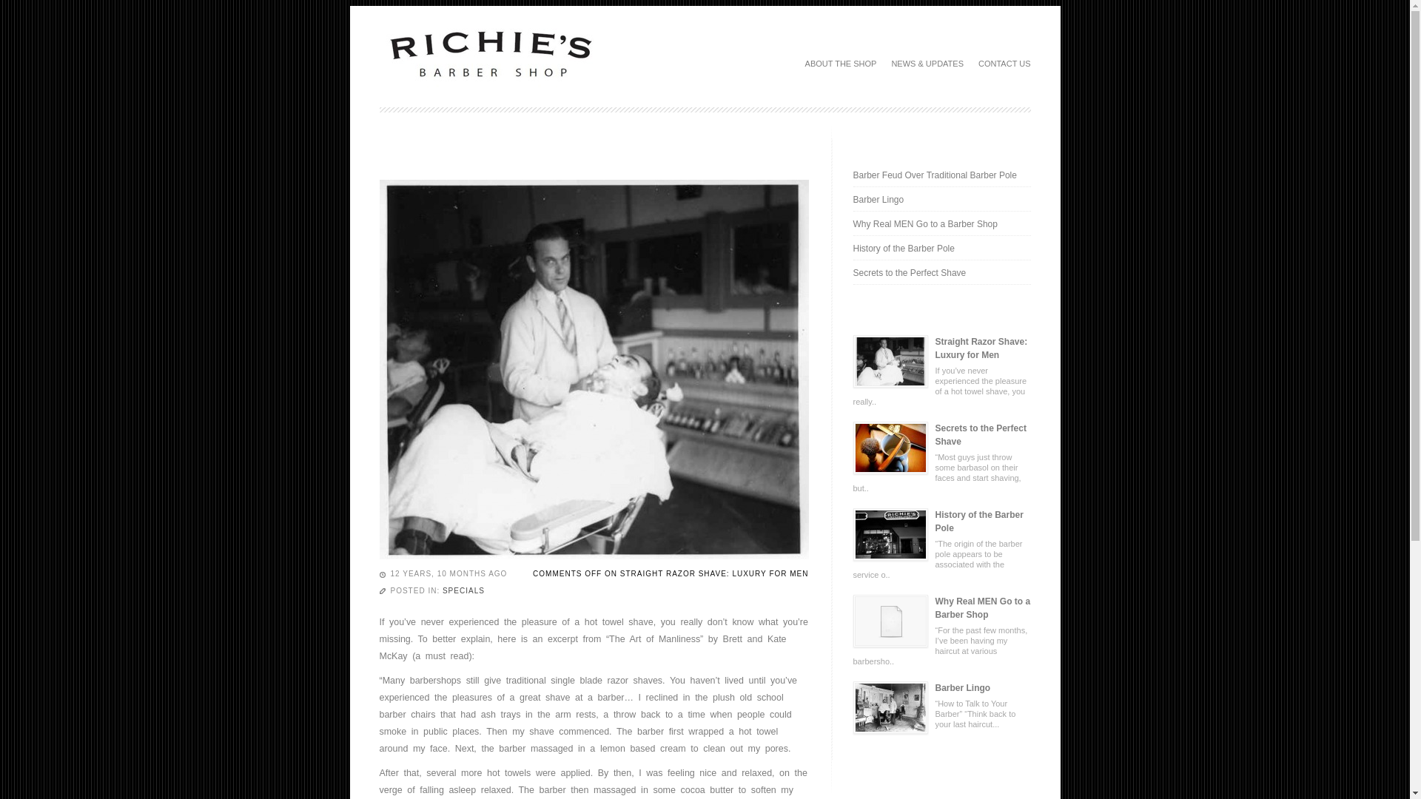  I want to click on Straight Razor Shave: Luxury for Men, so click(890, 361).